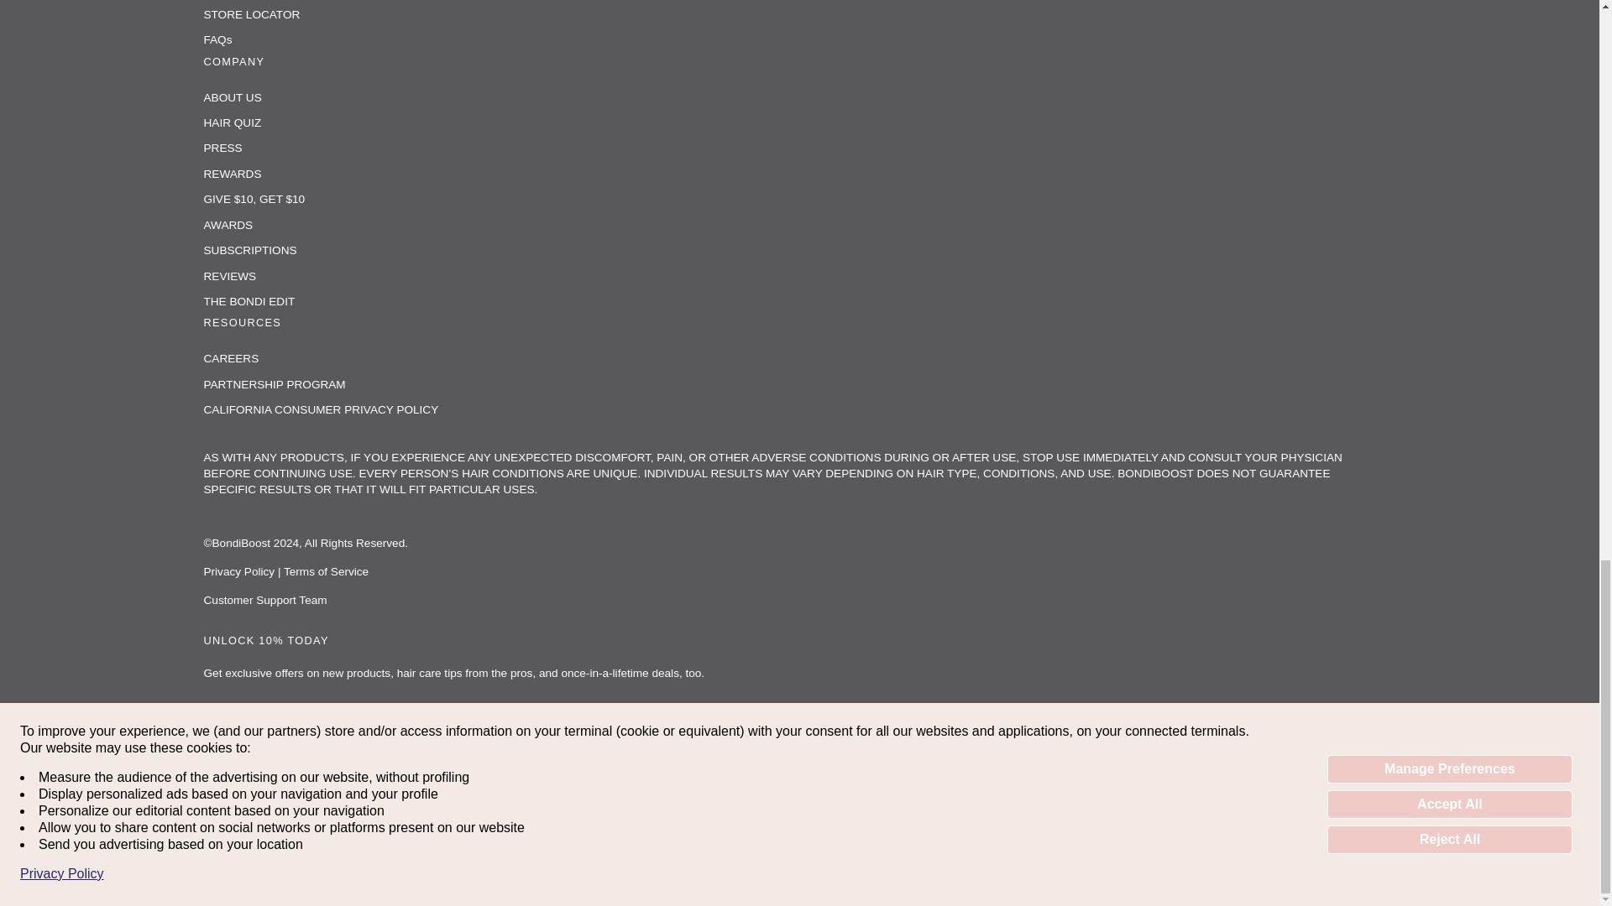  Describe the element at coordinates (264, 763) in the screenshot. I see `BondiBoost.com on Instagram` at that location.